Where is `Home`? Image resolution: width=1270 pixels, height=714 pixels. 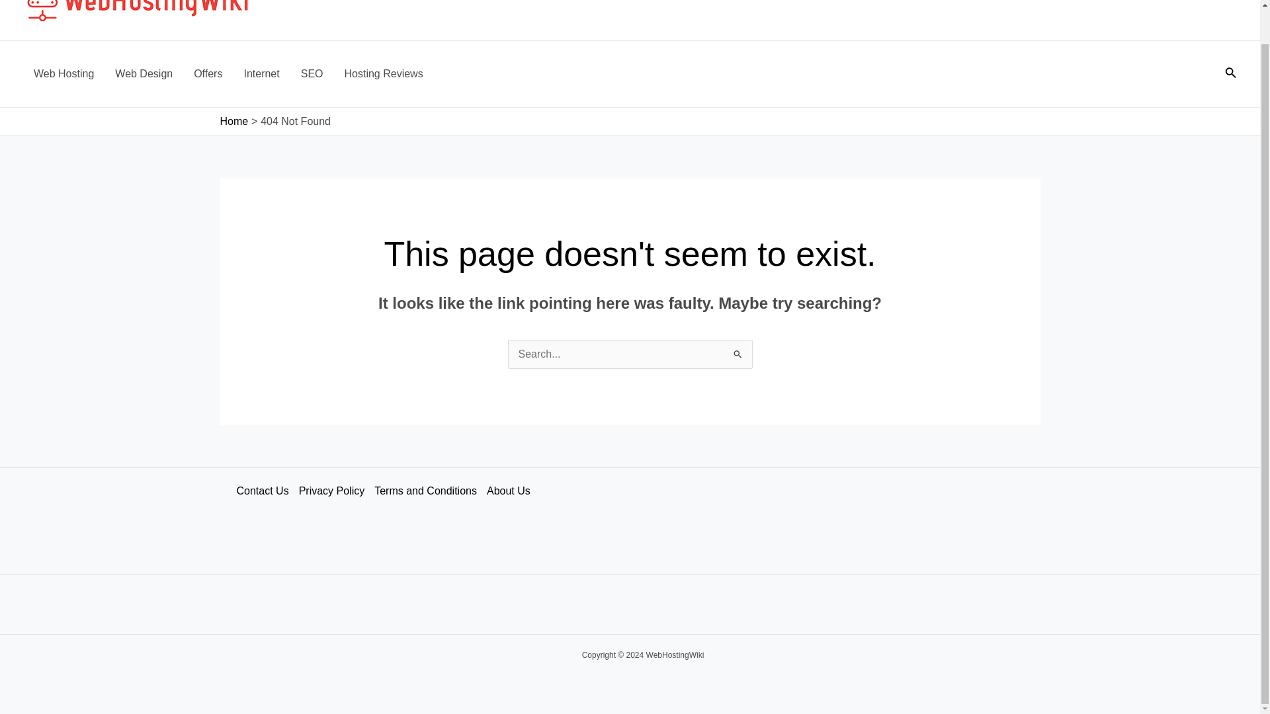 Home is located at coordinates (233, 121).